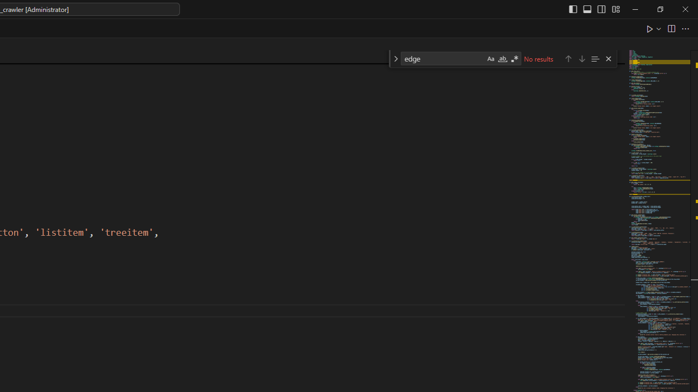  Describe the element at coordinates (568, 58) in the screenshot. I see `Previous Match (Shift+Enter)` at that location.